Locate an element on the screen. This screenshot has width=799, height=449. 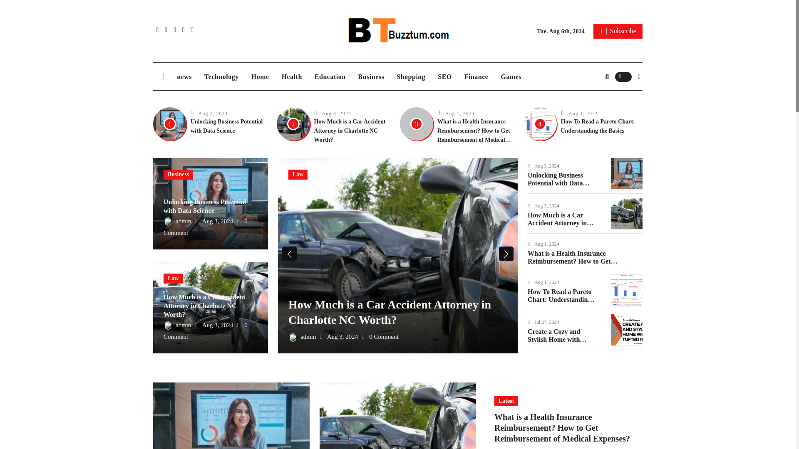
Business is located at coordinates (178, 175).